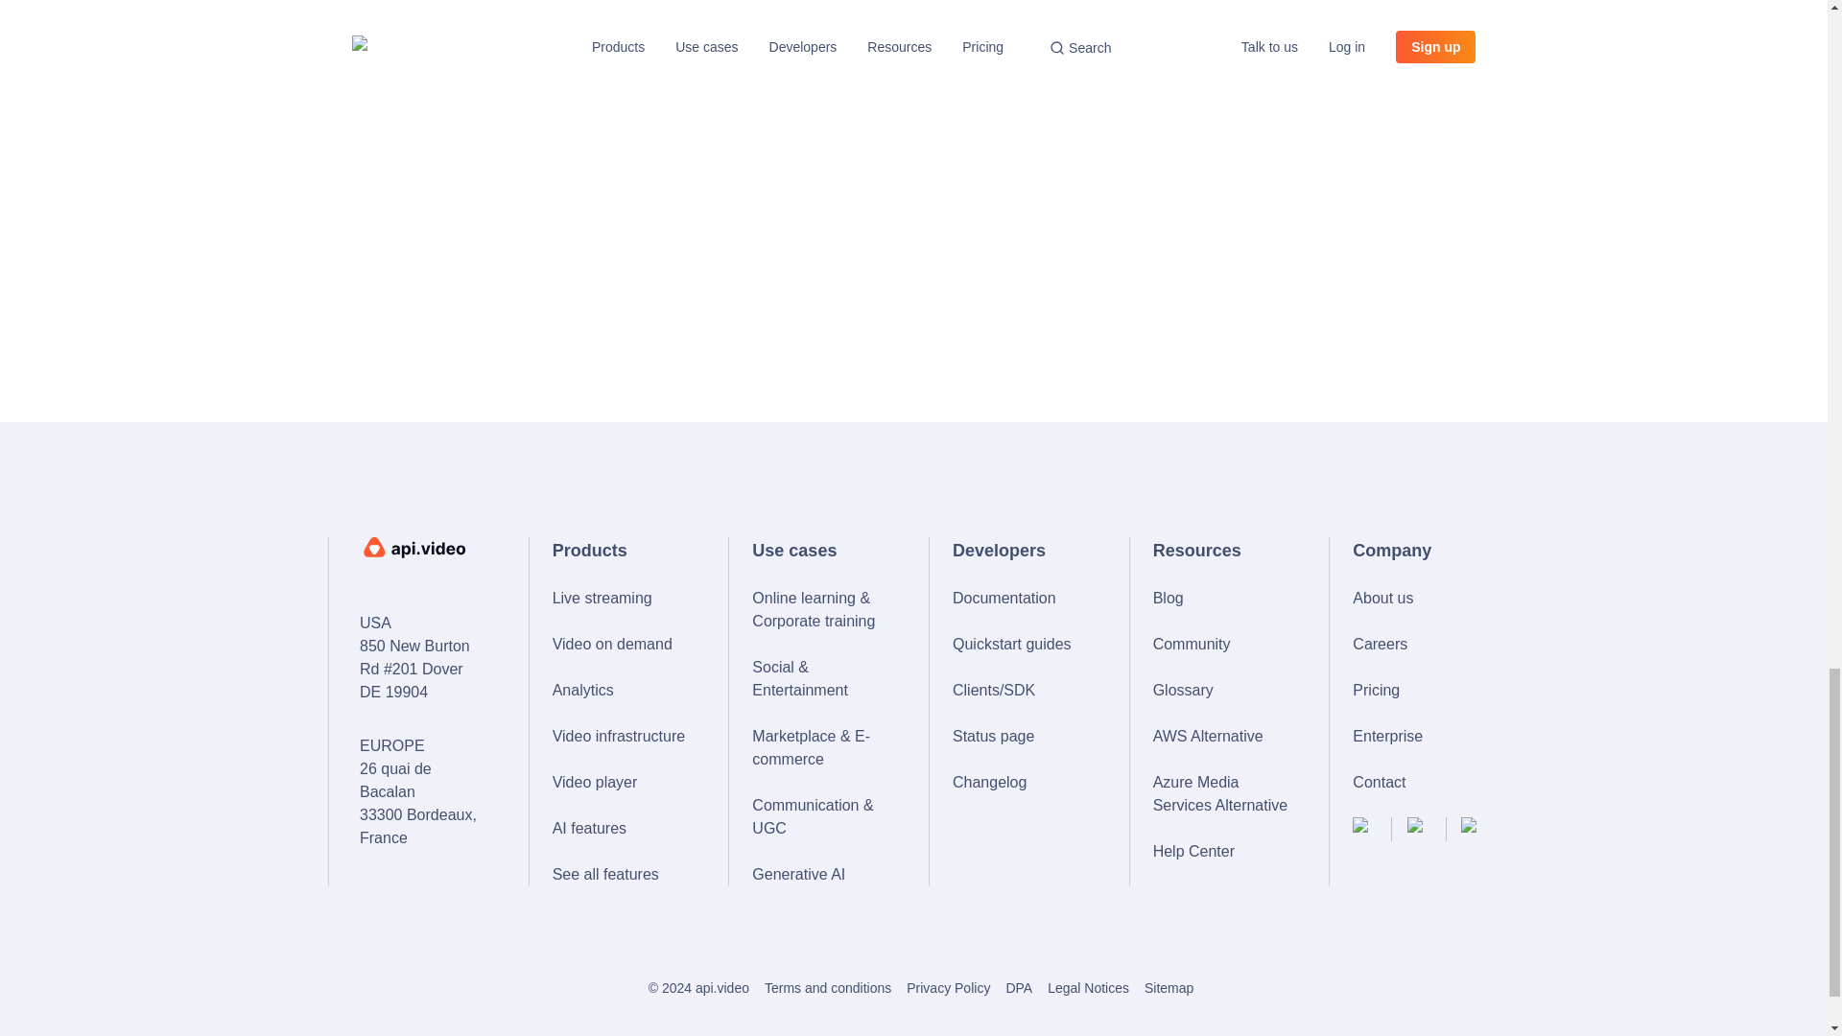 The image size is (1842, 1036). I want to click on Video infrastructure, so click(622, 737).